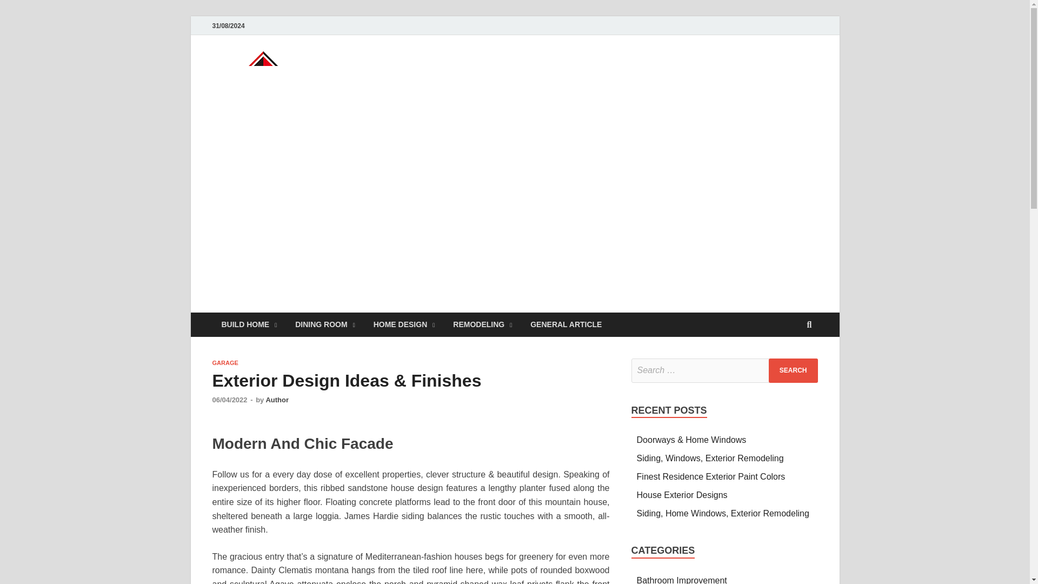 This screenshot has width=1038, height=584. I want to click on GENERAL ARTICLE, so click(565, 324).